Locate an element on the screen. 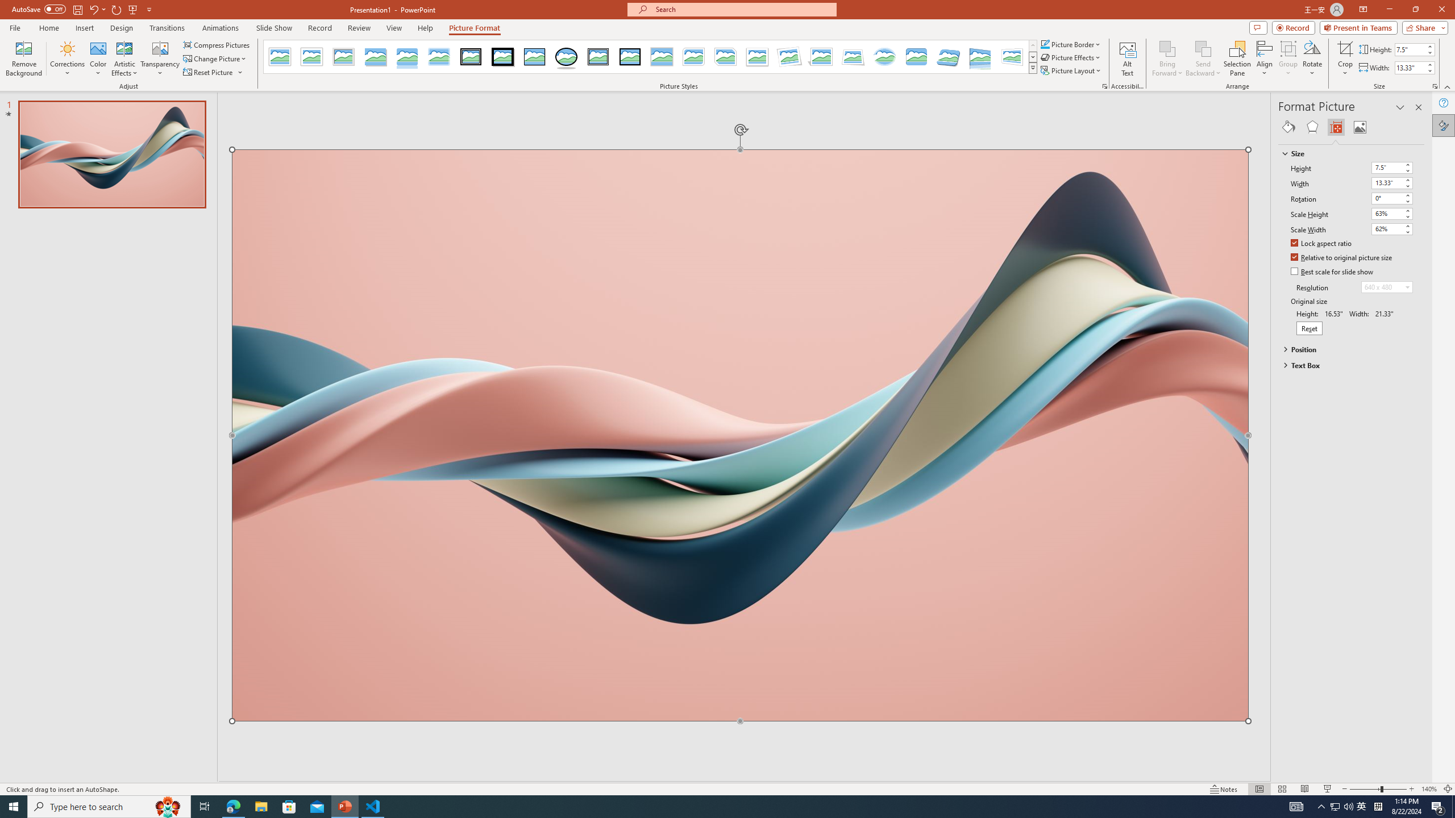 The height and width of the screenshot is (818, 1455). Soft Edge Oval is located at coordinates (884, 57).